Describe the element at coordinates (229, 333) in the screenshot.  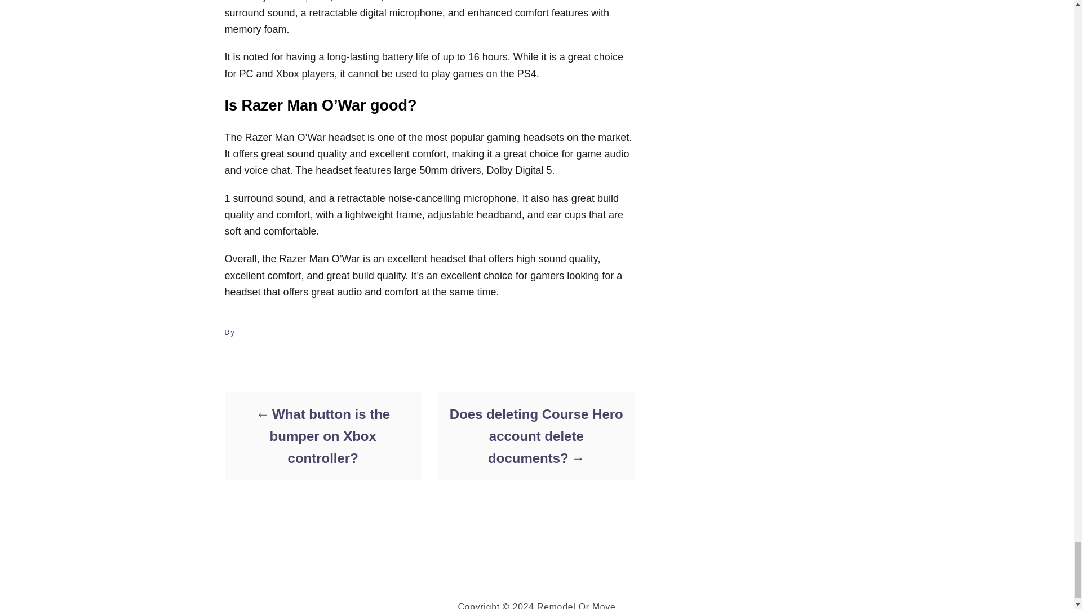
I see `Diy` at that location.